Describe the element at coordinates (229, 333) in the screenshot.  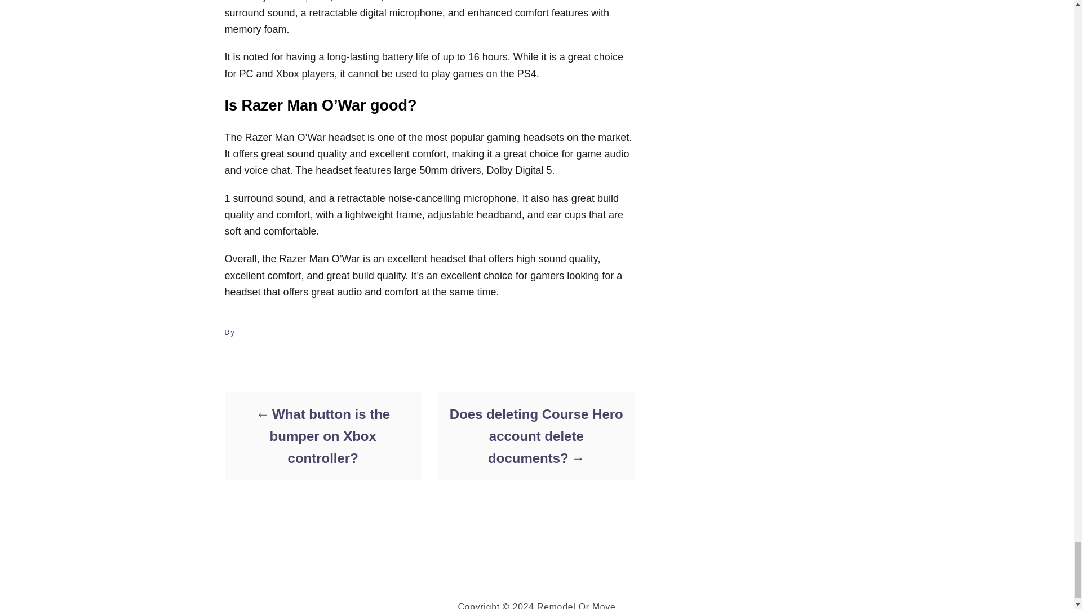
I see `Diy` at that location.